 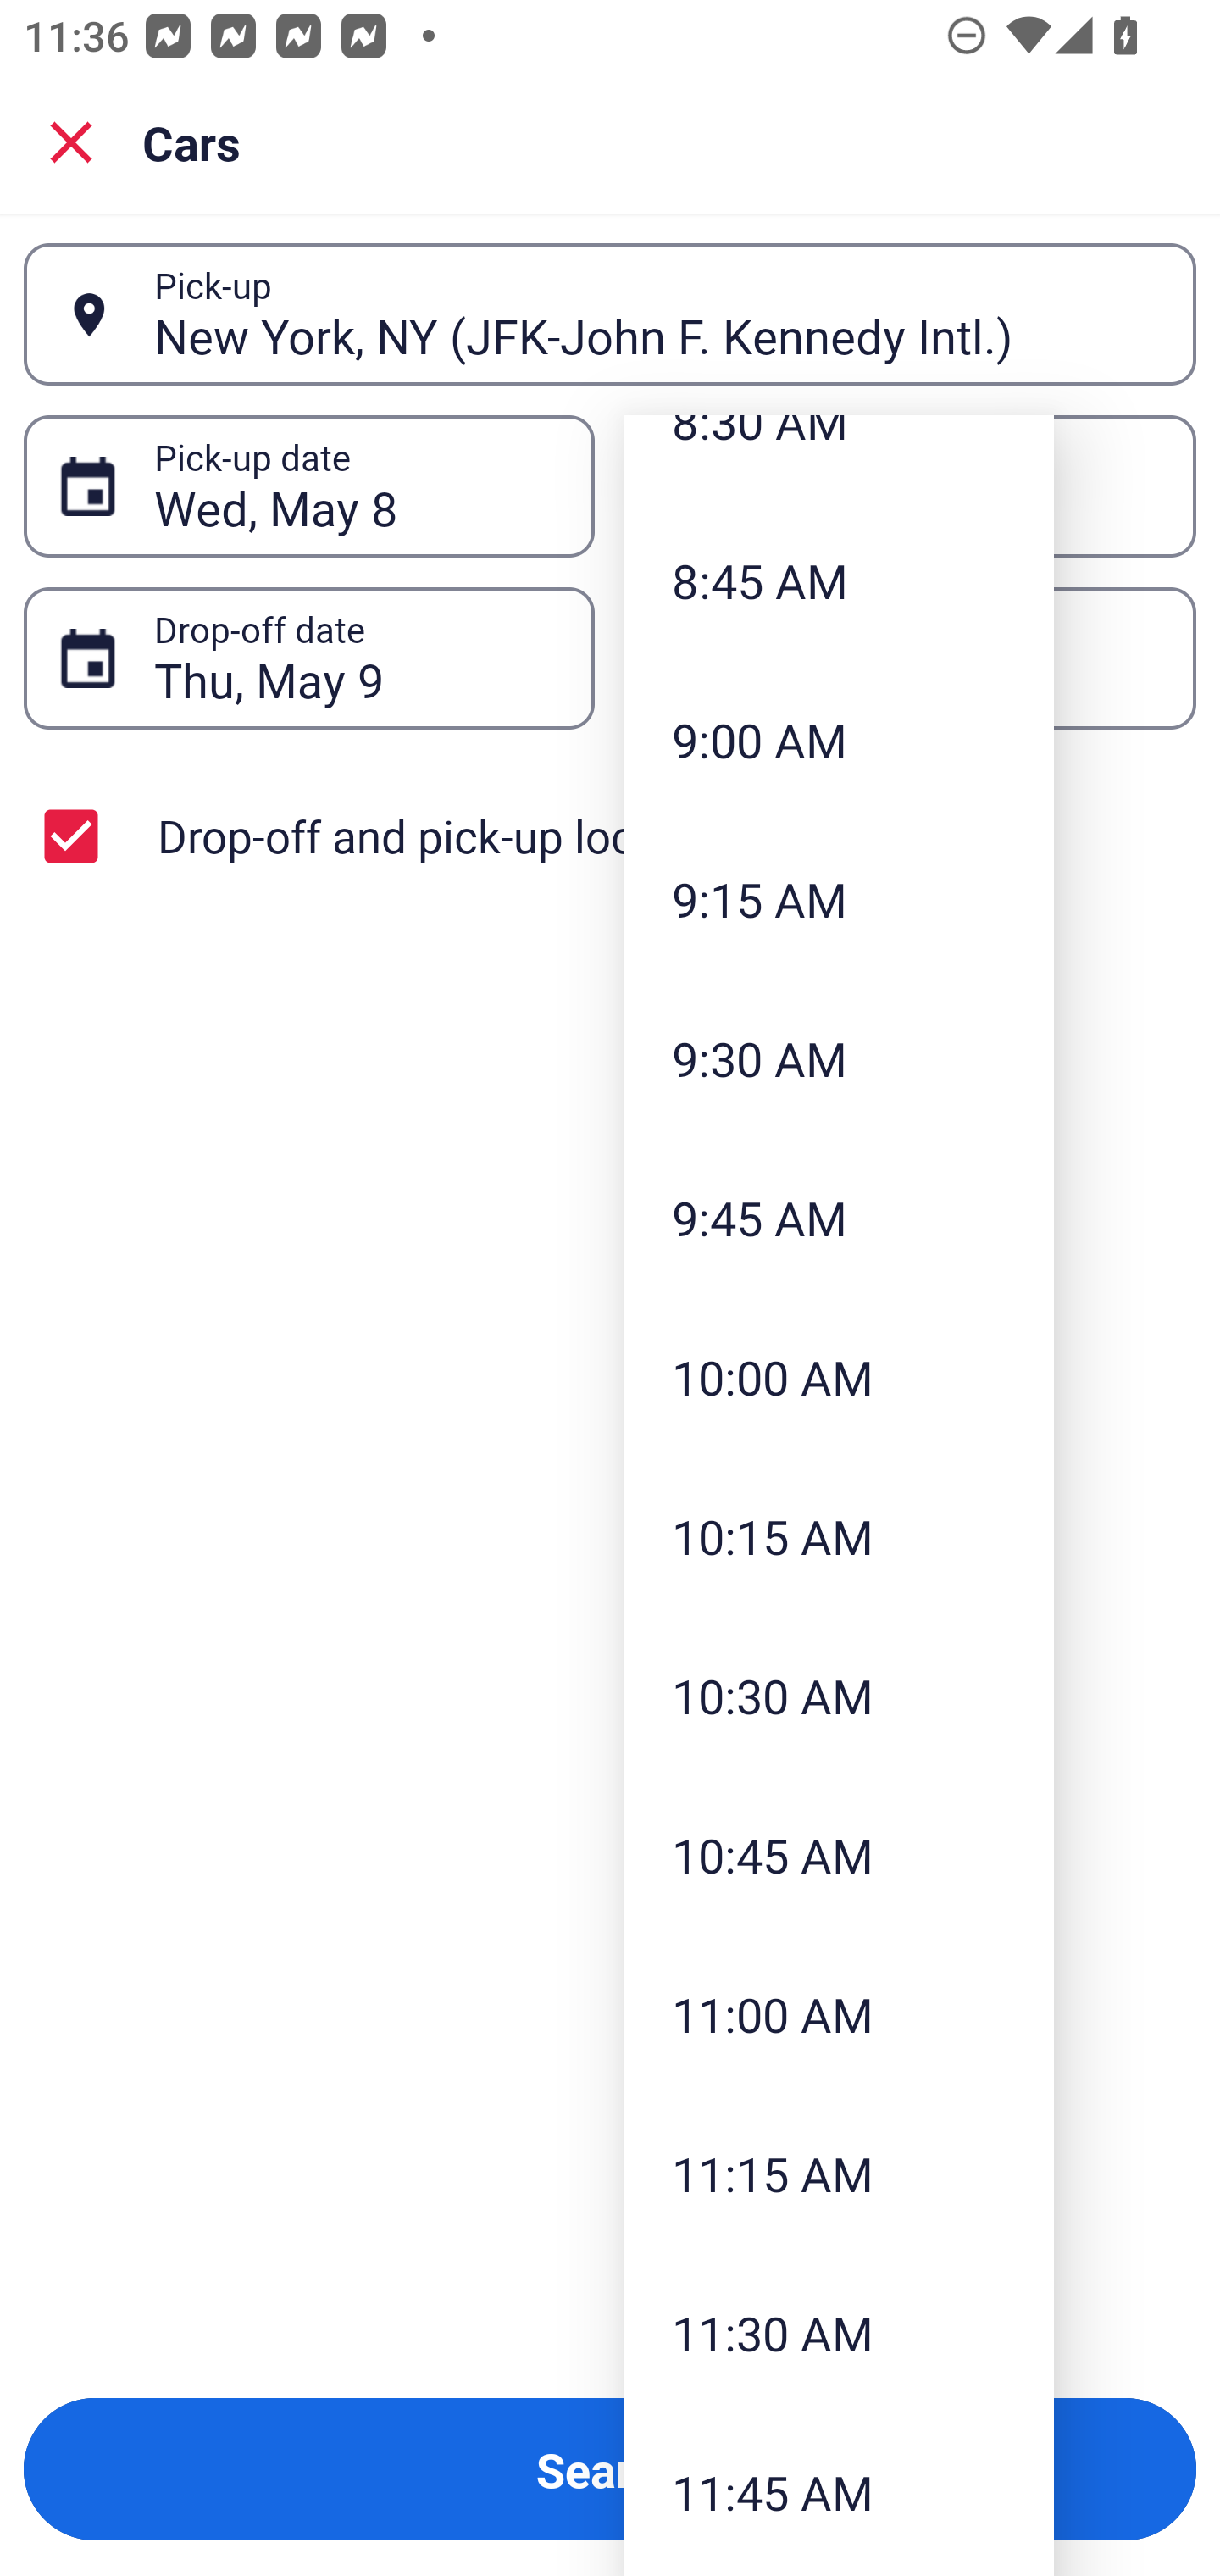 What do you see at coordinates (839, 1376) in the screenshot?
I see `10:00 AM` at bounding box center [839, 1376].